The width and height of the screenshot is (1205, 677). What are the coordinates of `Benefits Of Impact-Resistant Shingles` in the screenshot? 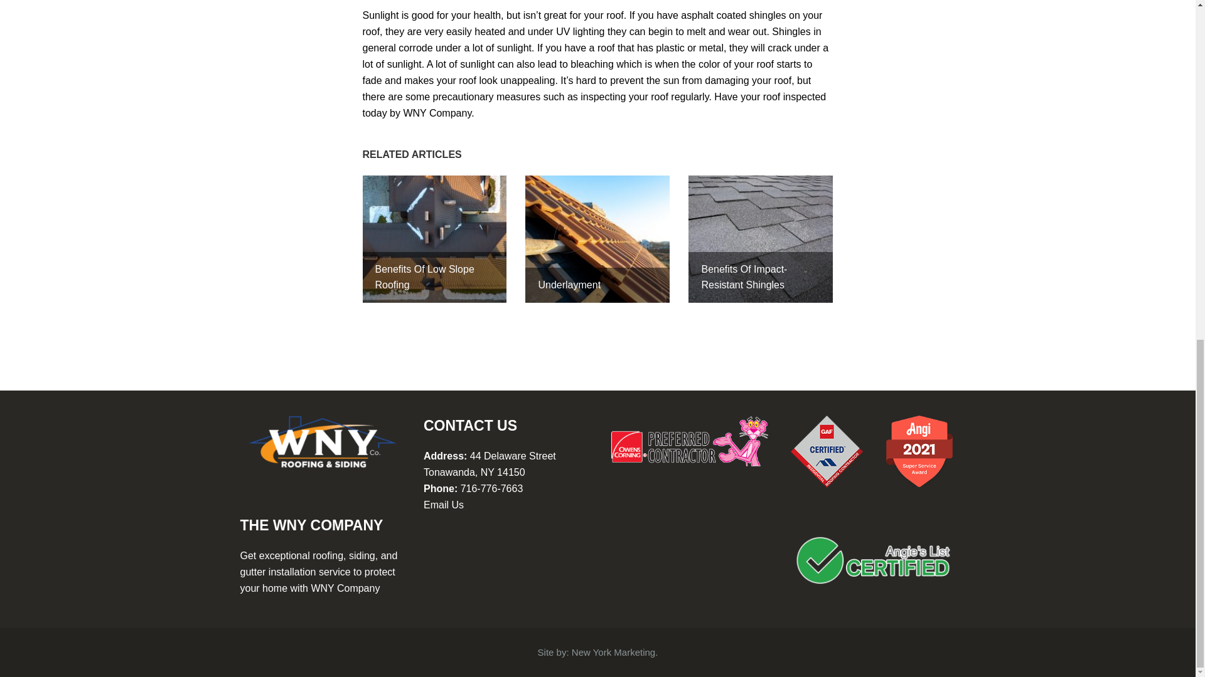 It's located at (760, 238).